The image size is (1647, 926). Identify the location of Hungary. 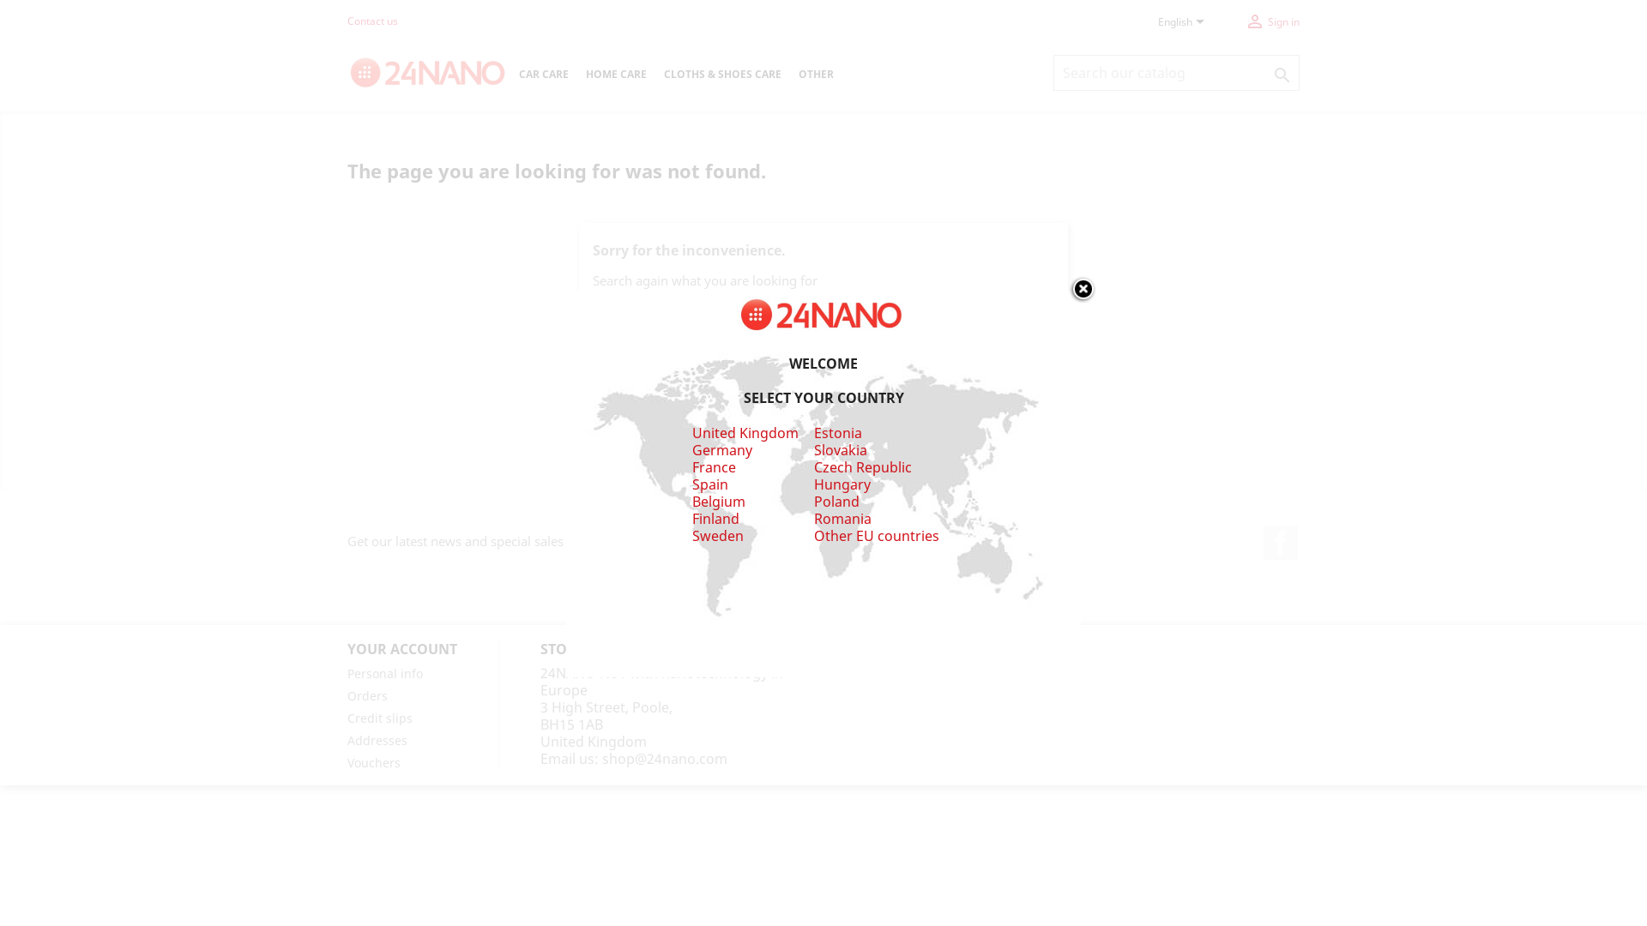
(842, 484).